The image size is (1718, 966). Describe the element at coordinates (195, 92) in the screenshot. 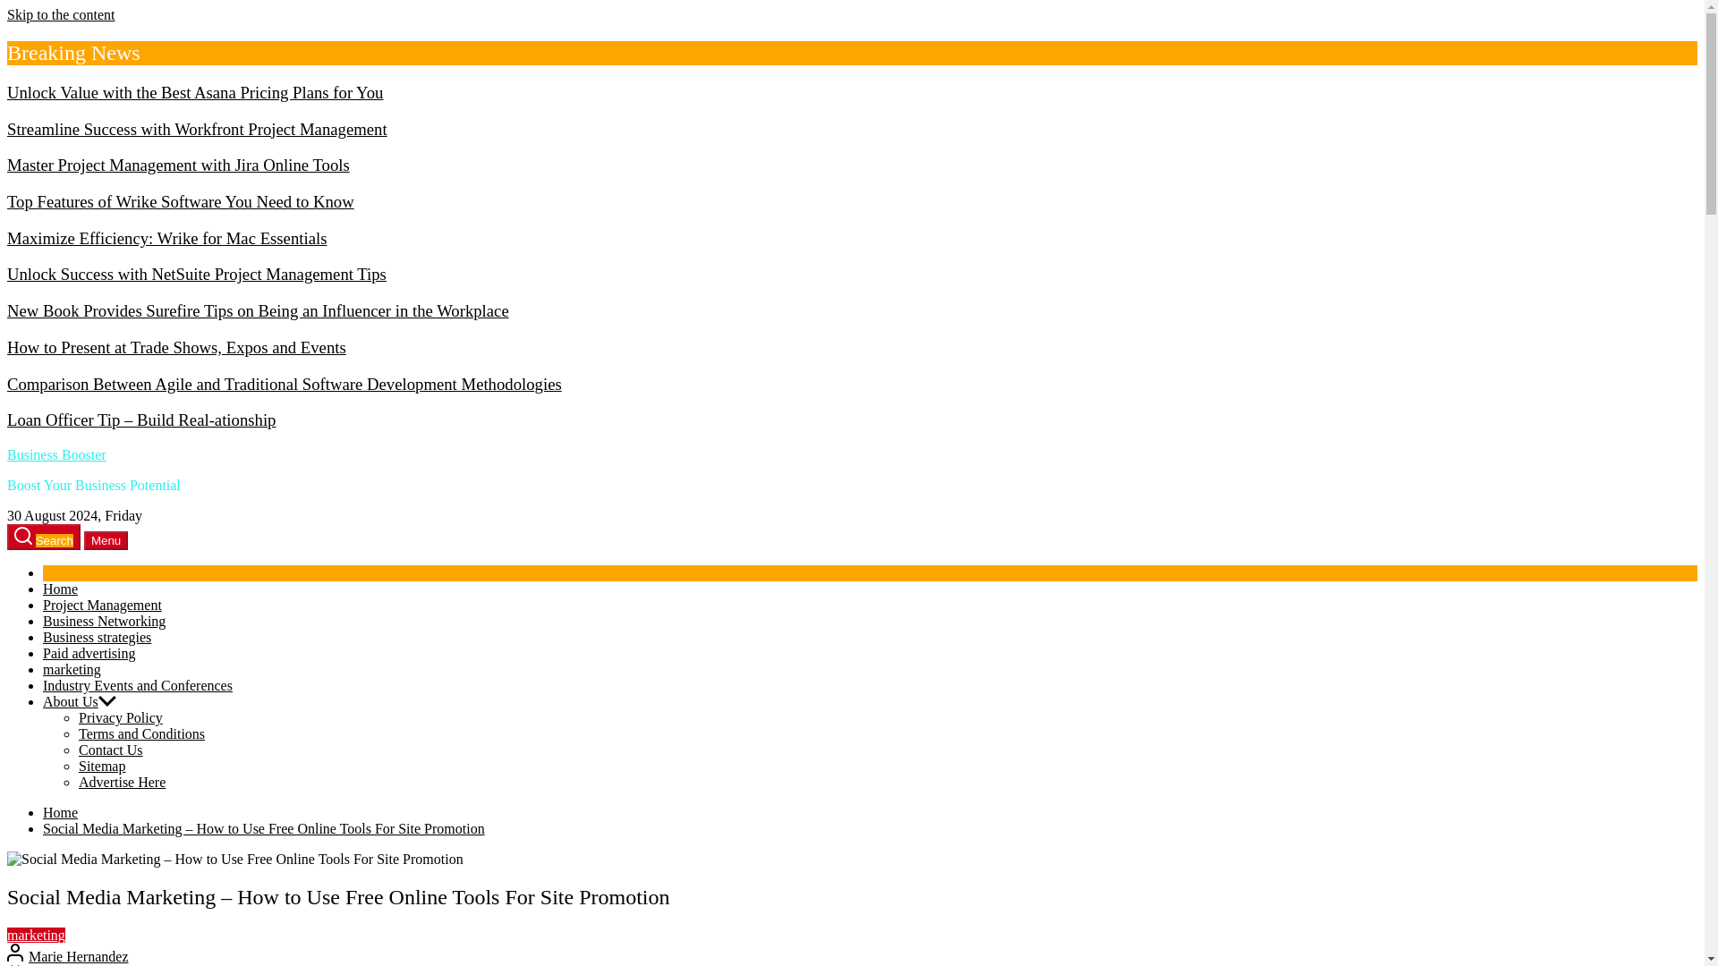

I see `Unlock Value with the Best Asana Pricing Plans for You` at that location.